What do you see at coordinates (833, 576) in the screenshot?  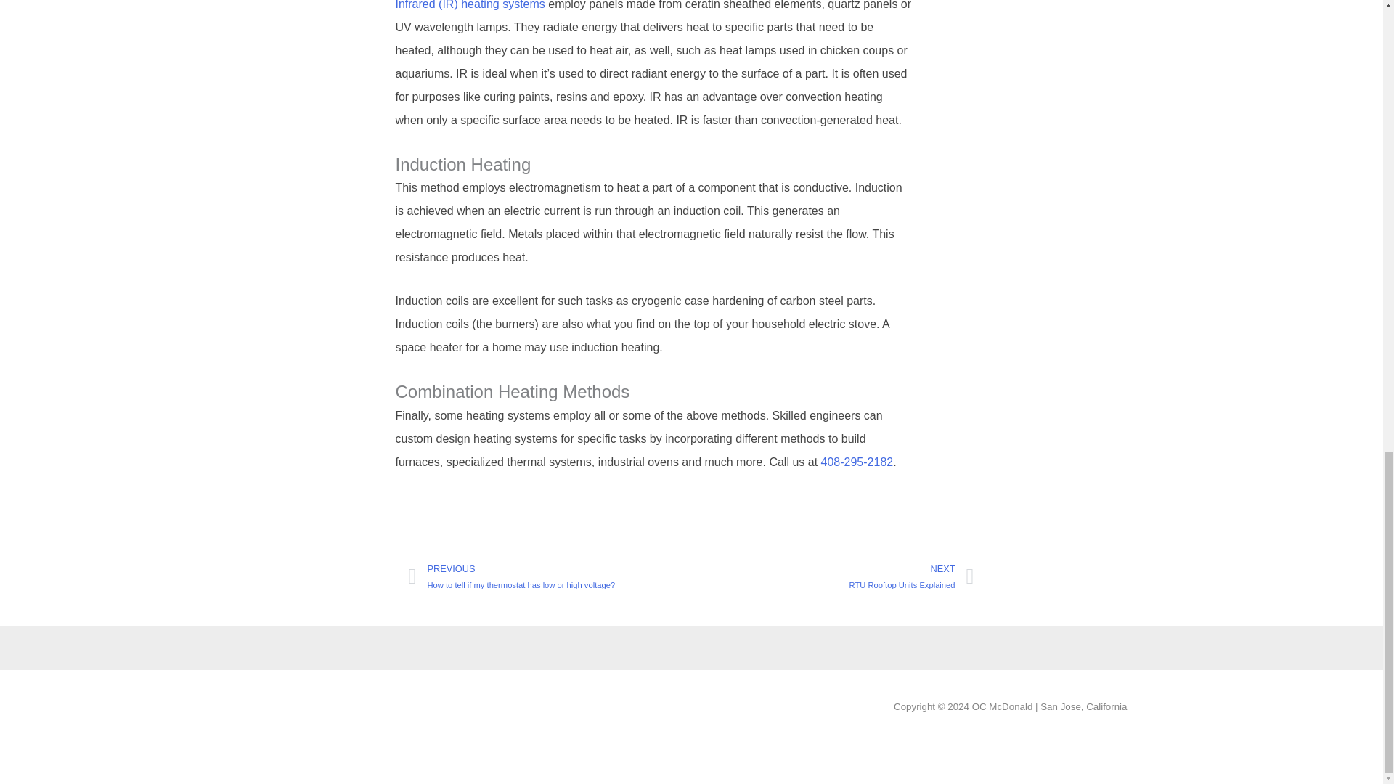 I see `408-295-2182` at bounding box center [833, 576].